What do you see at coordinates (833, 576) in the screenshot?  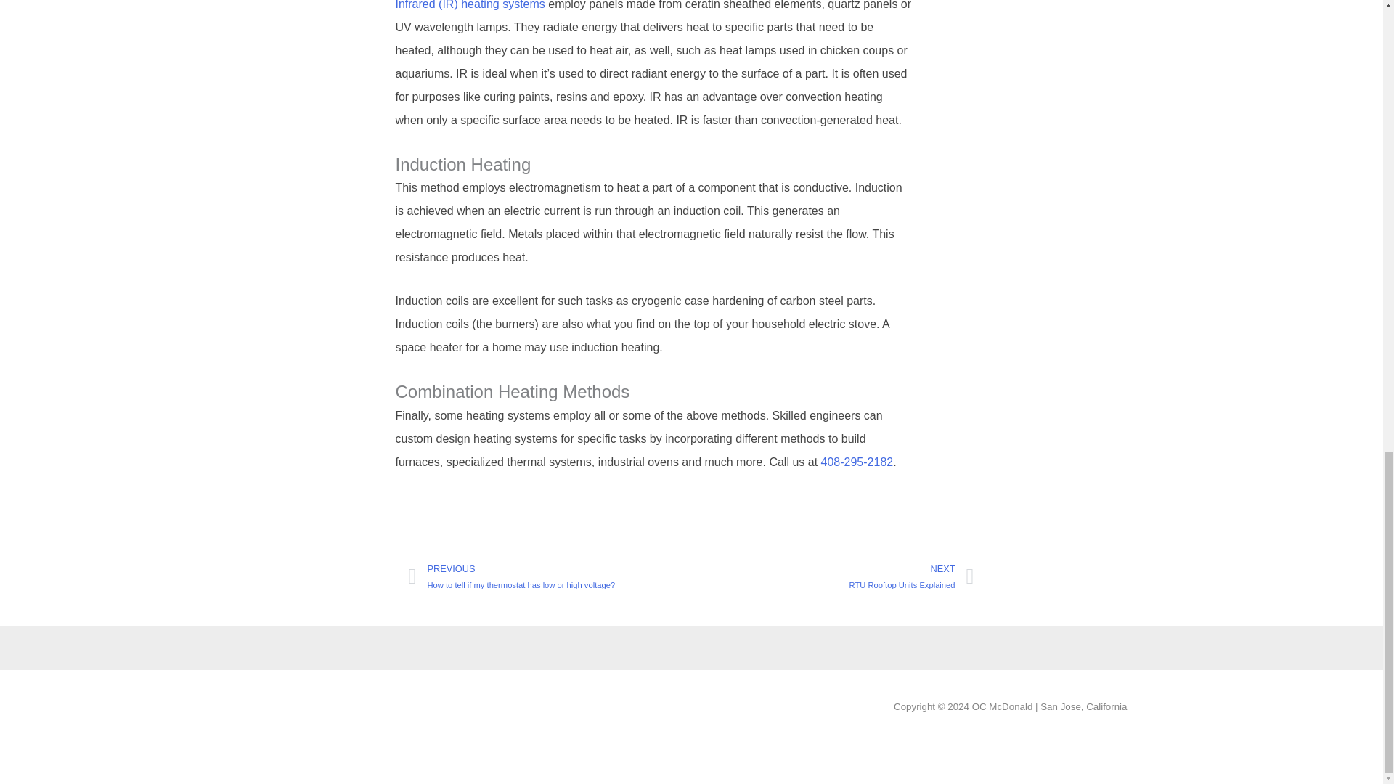 I see `408-295-2182` at bounding box center [833, 576].